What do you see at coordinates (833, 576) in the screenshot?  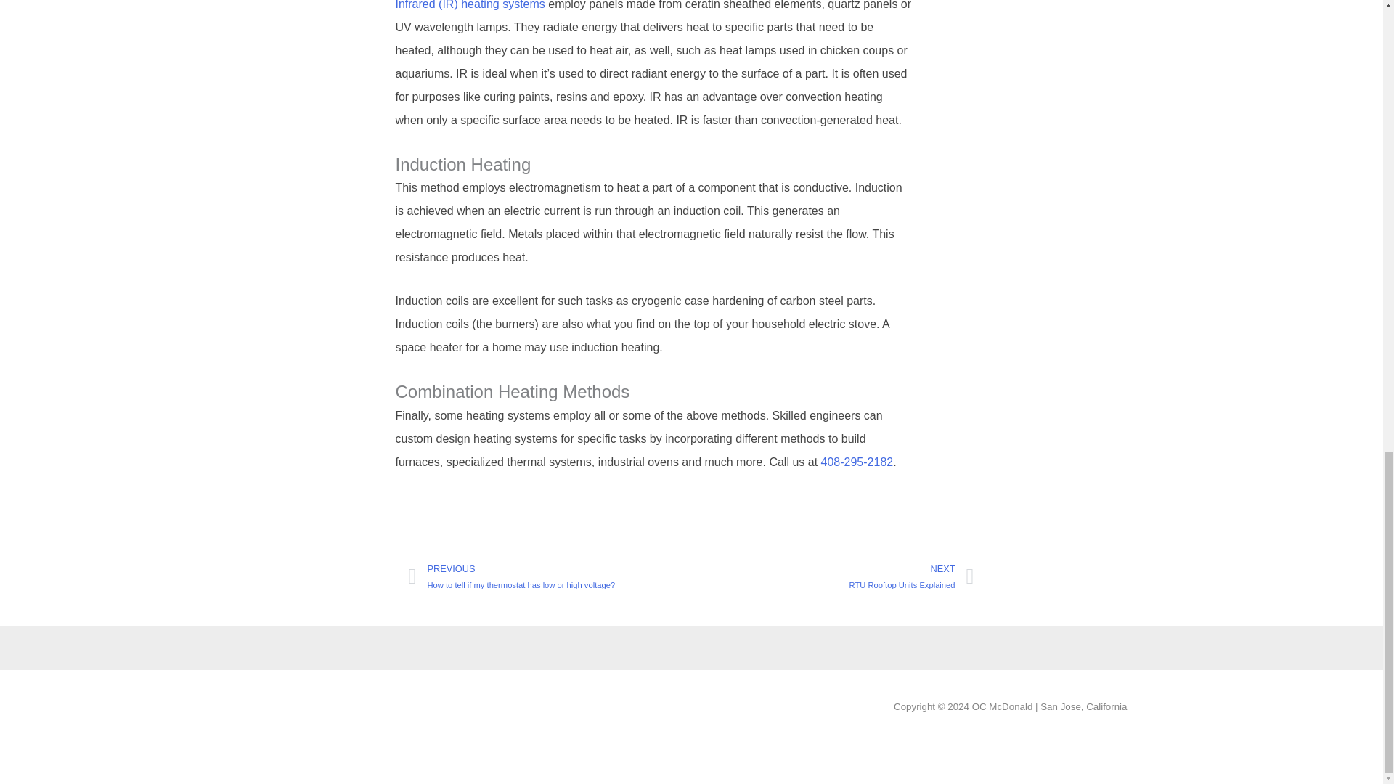 I see `408-295-2182` at bounding box center [833, 576].